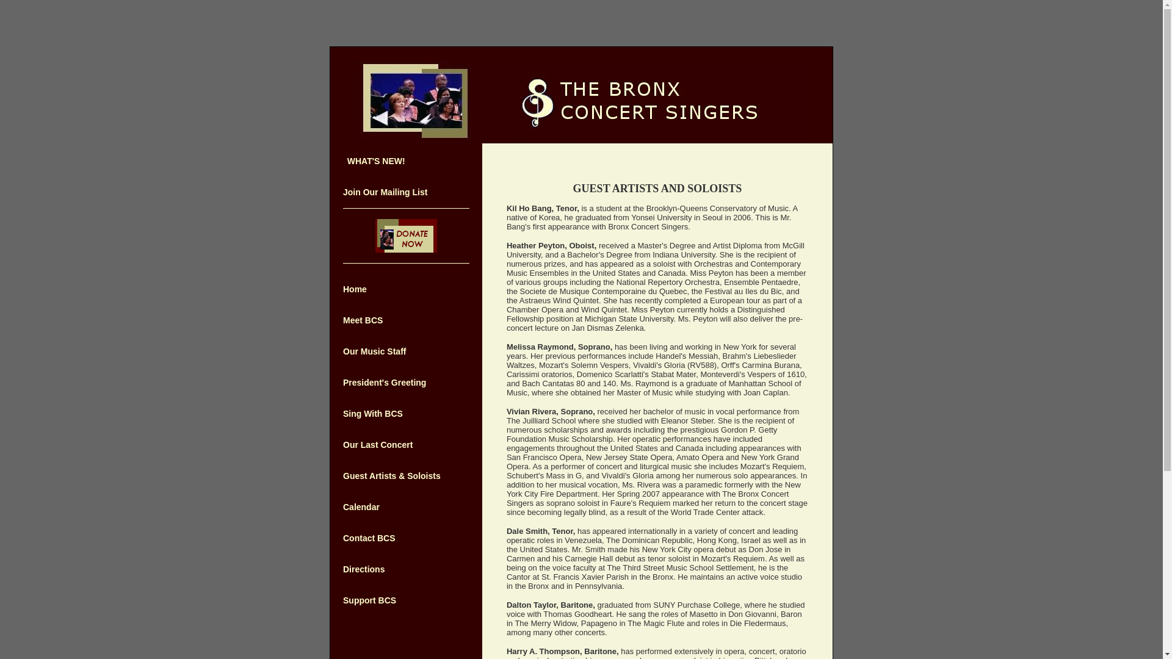 Image resolution: width=1172 pixels, height=659 pixels. Describe the element at coordinates (369, 538) in the screenshot. I see `Contact BCS` at that location.